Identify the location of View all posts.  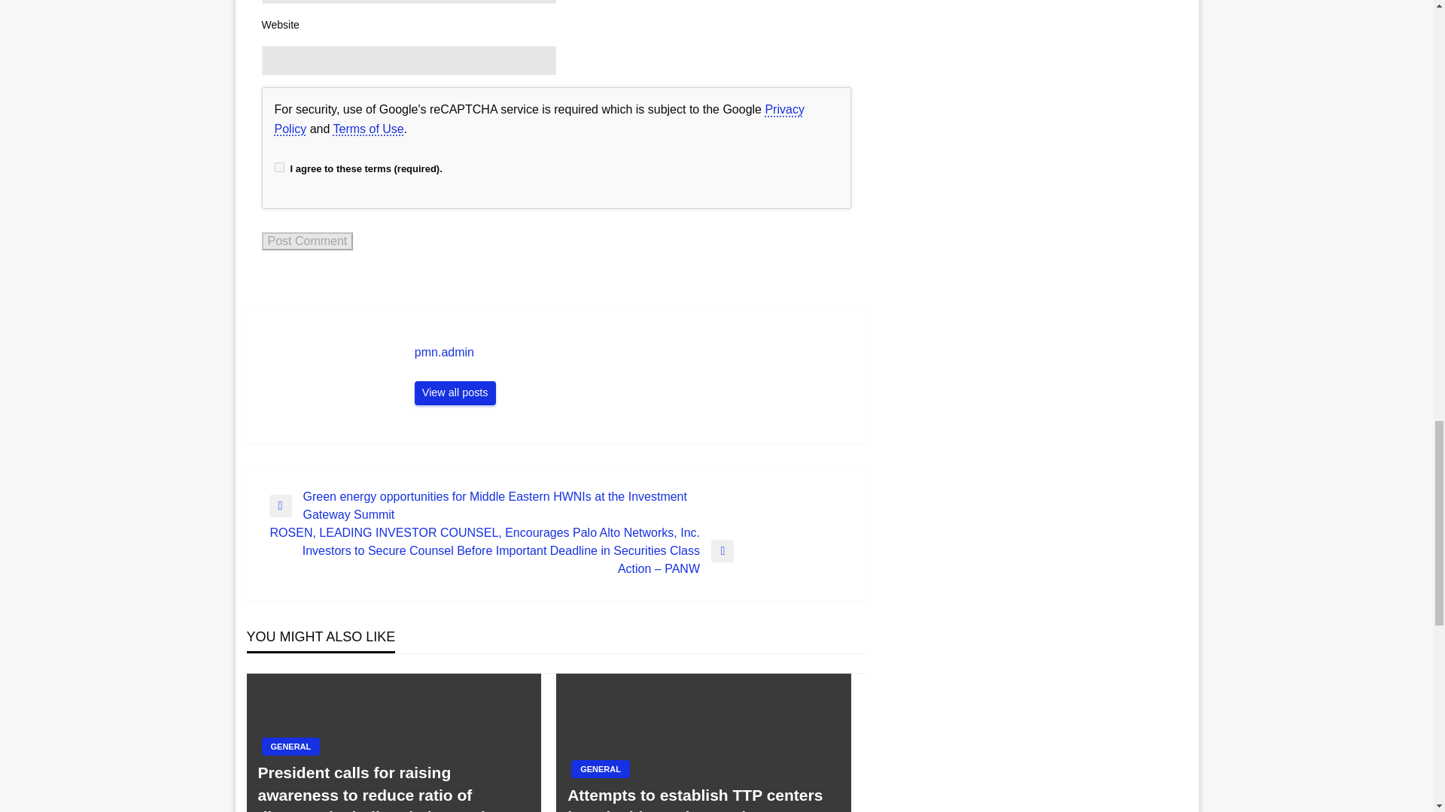
(455, 392).